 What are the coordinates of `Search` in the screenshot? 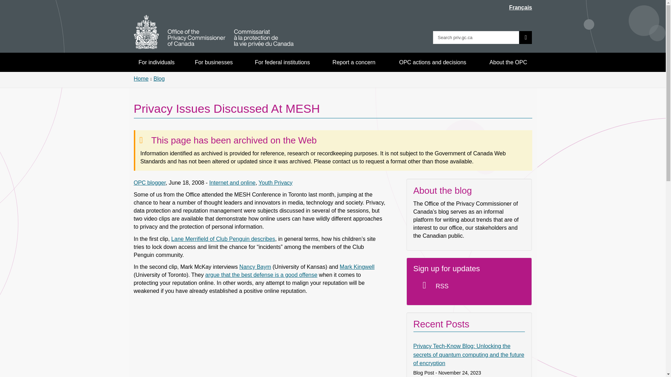 It's located at (526, 37).